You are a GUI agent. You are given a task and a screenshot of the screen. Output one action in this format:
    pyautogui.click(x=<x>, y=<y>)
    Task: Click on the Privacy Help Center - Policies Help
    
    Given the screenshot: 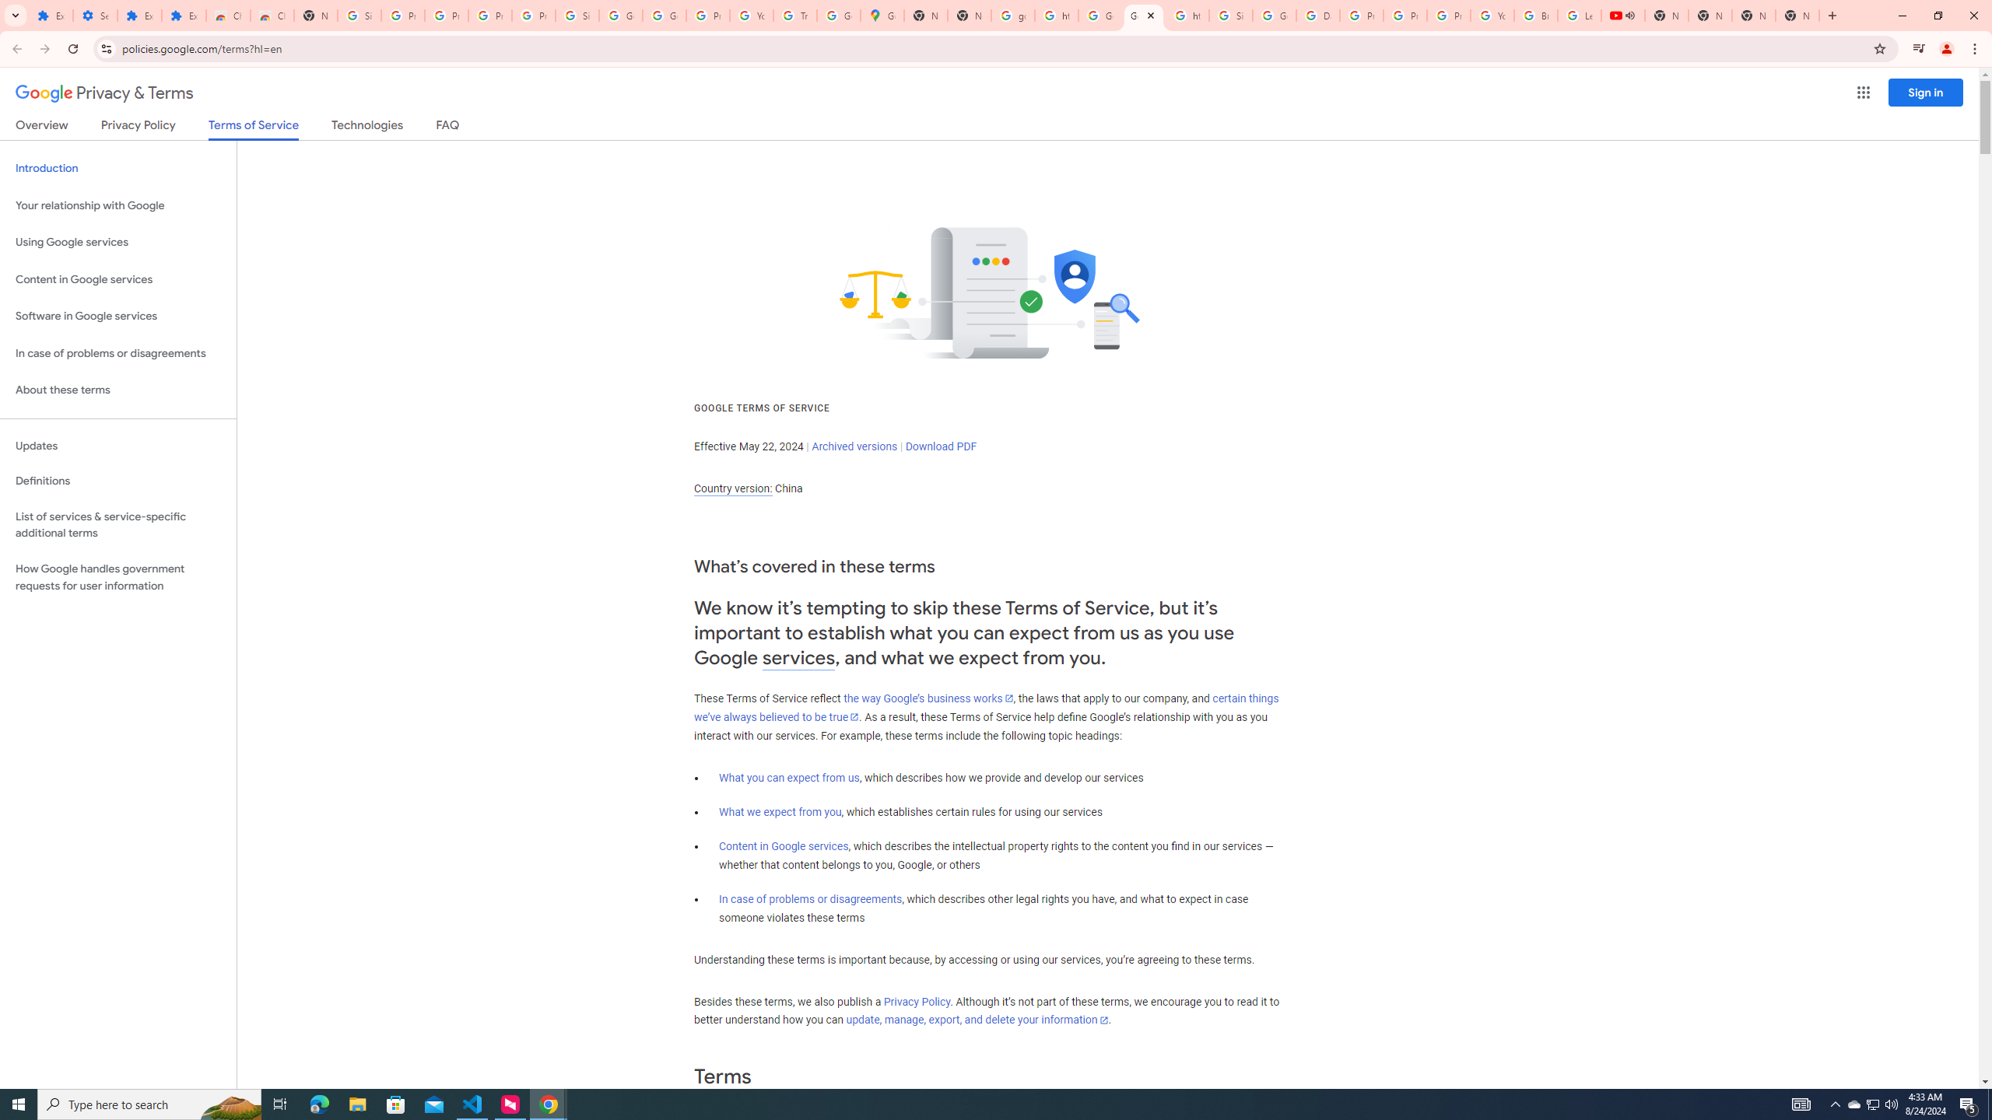 What is the action you would take?
    pyautogui.click(x=1361, y=16)
    